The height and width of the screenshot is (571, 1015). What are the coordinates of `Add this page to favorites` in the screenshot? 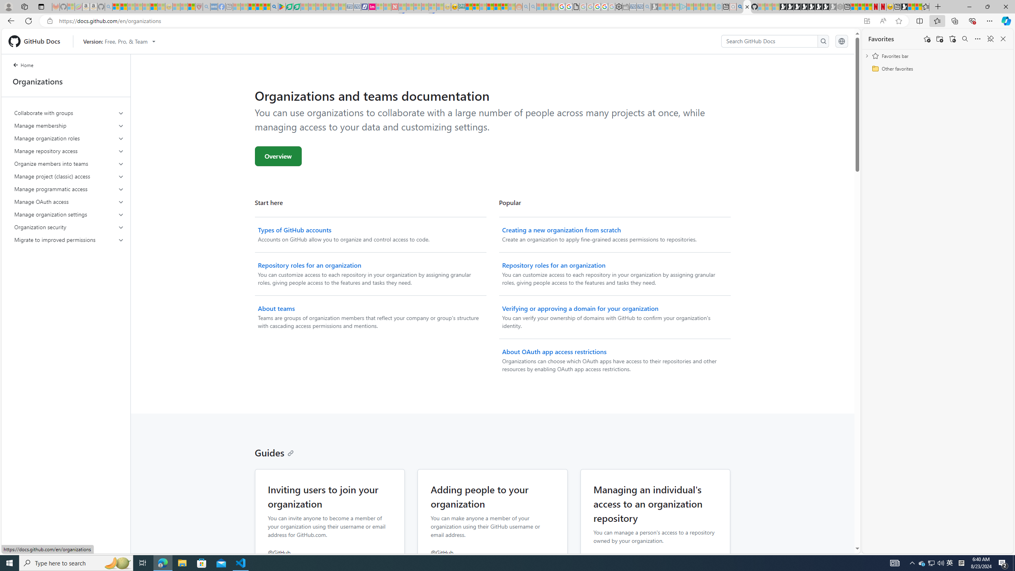 It's located at (927, 39).